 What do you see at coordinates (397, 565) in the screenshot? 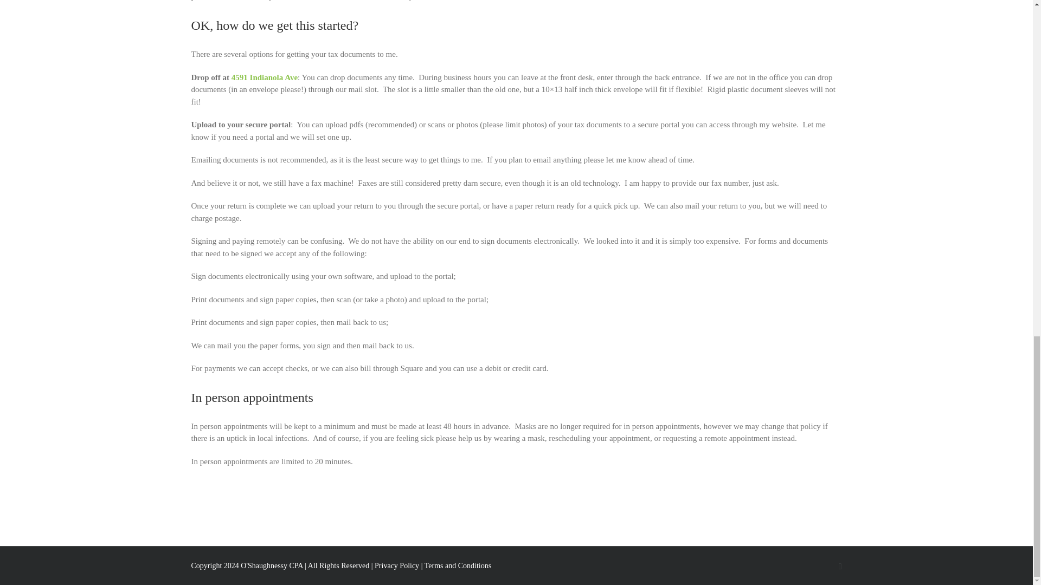
I see `Privacy Policy` at bounding box center [397, 565].